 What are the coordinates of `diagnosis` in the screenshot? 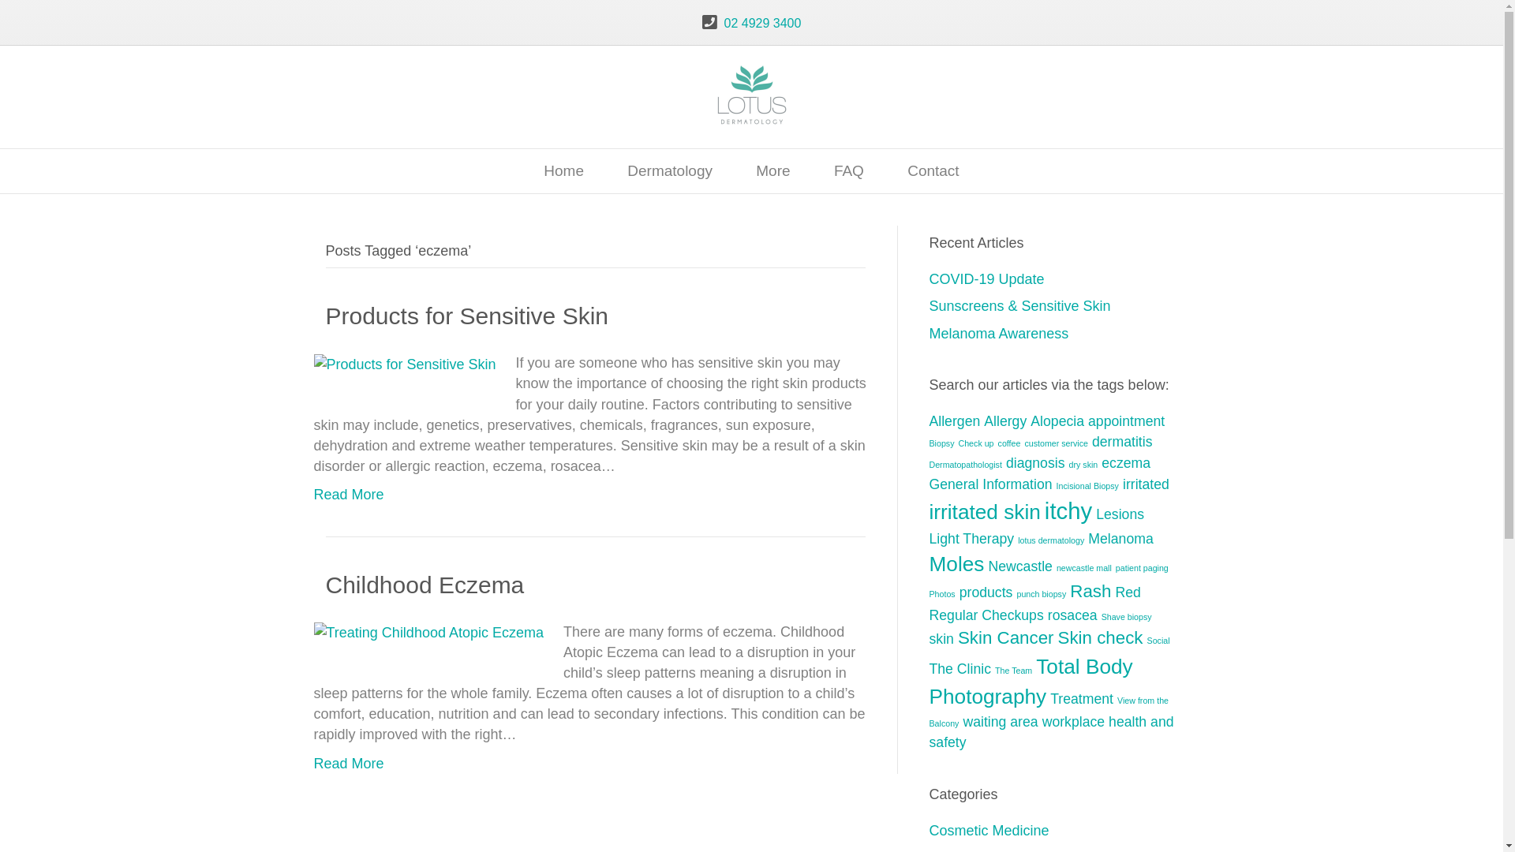 It's located at (1035, 463).